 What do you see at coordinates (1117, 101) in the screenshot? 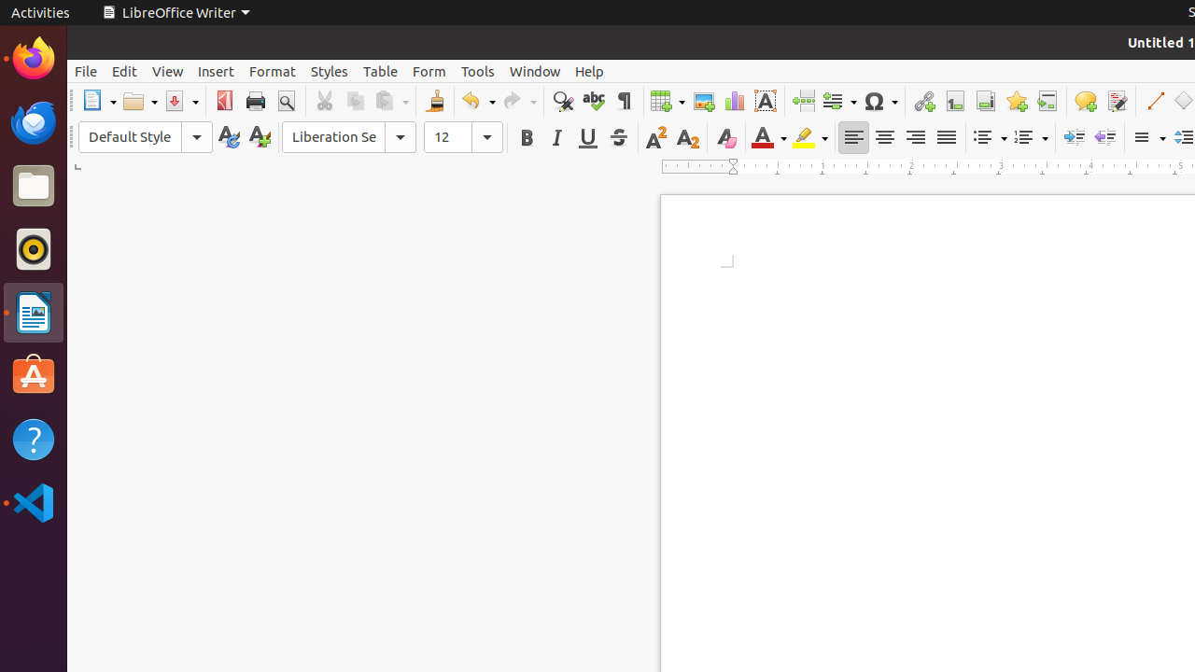
I see `Track Changes Functions` at bounding box center [1117, 101].